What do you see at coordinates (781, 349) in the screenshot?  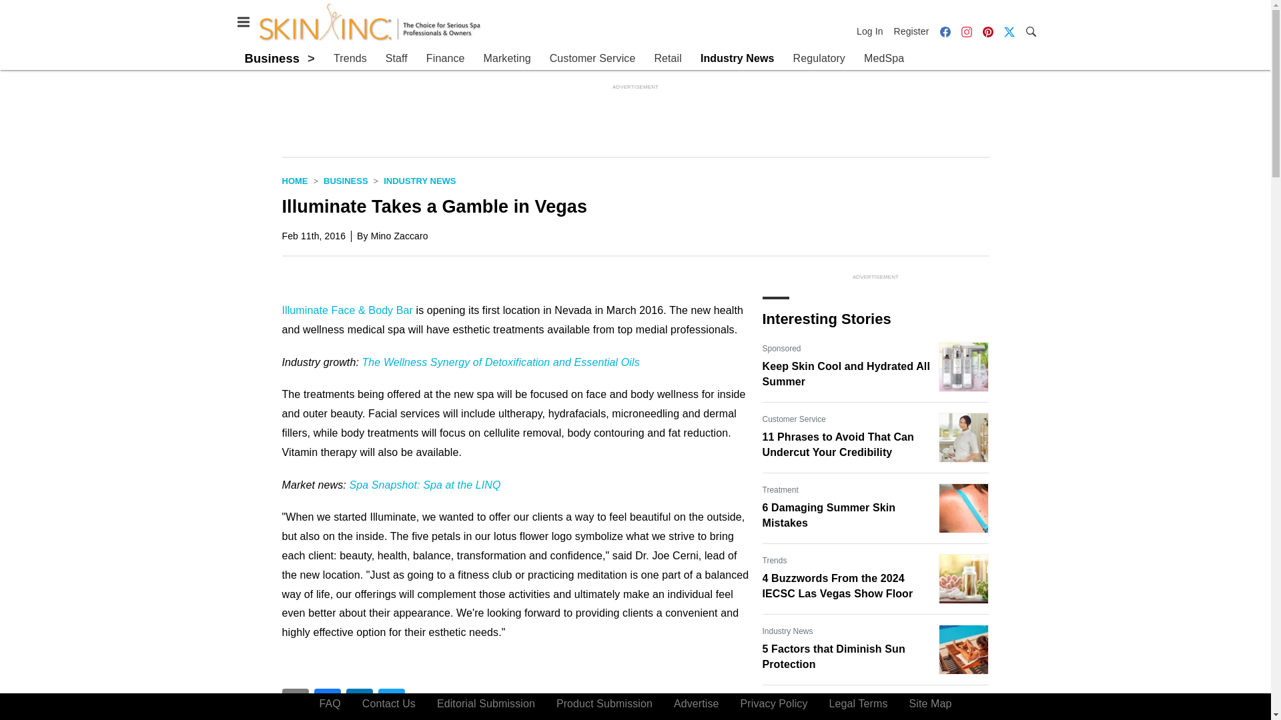 I see `Sponsored` at bounding box center [781, 349].